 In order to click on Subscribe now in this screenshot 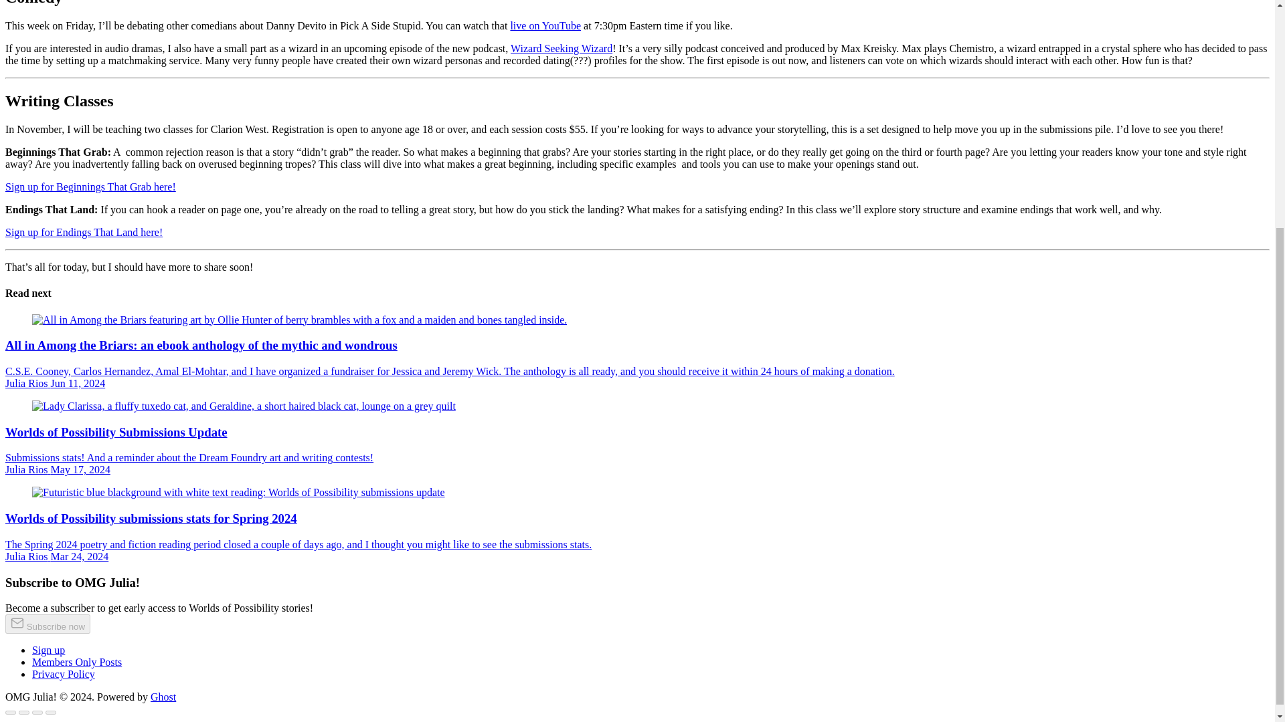, I will do `click(47, 624)`.